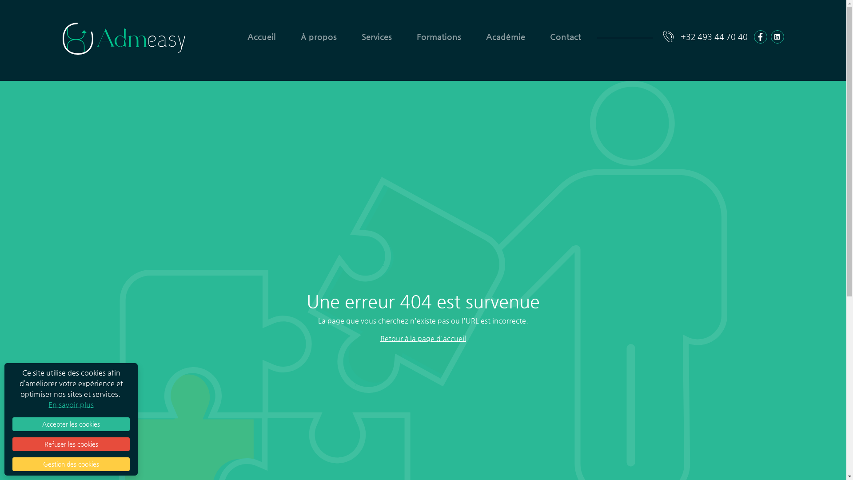  Describe the element at coordinates (566, 36) in the screenshot. I see `Contact` at that location.